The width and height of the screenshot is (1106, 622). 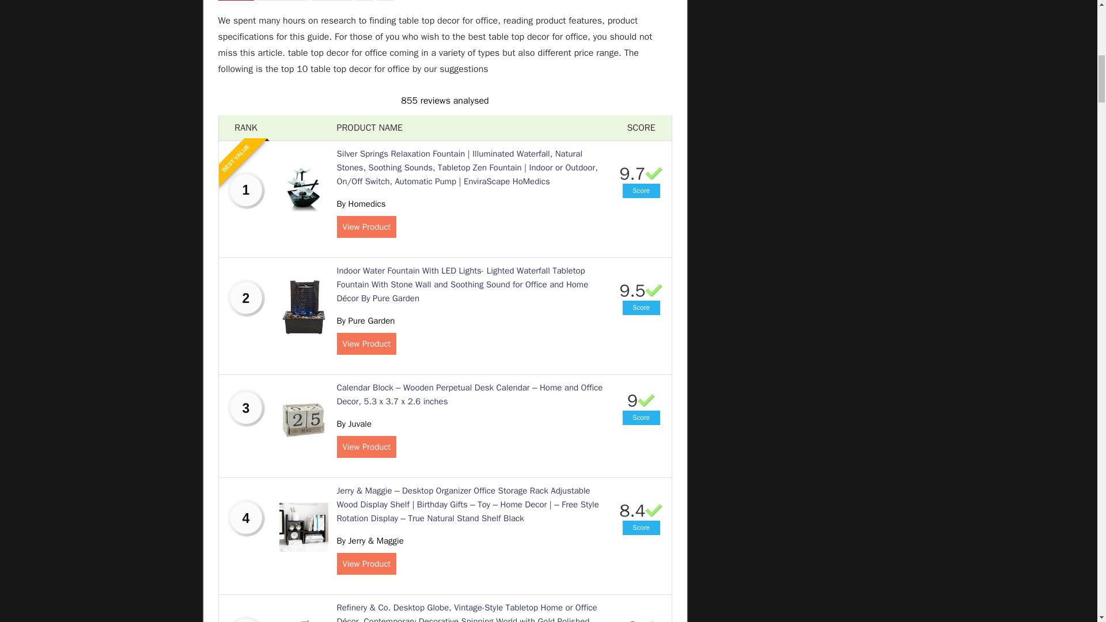 I want to click on View Product, so click(x=366, y=563).